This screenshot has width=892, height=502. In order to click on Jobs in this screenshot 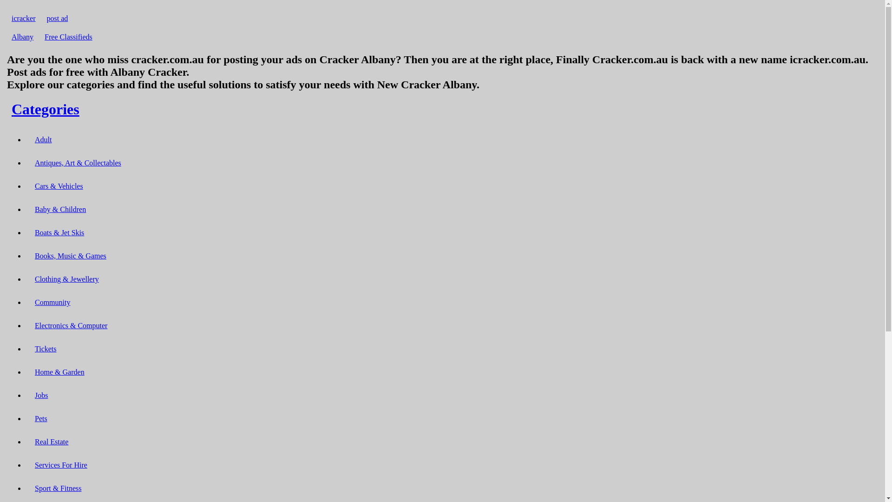, I will do `click(41, 395)`.